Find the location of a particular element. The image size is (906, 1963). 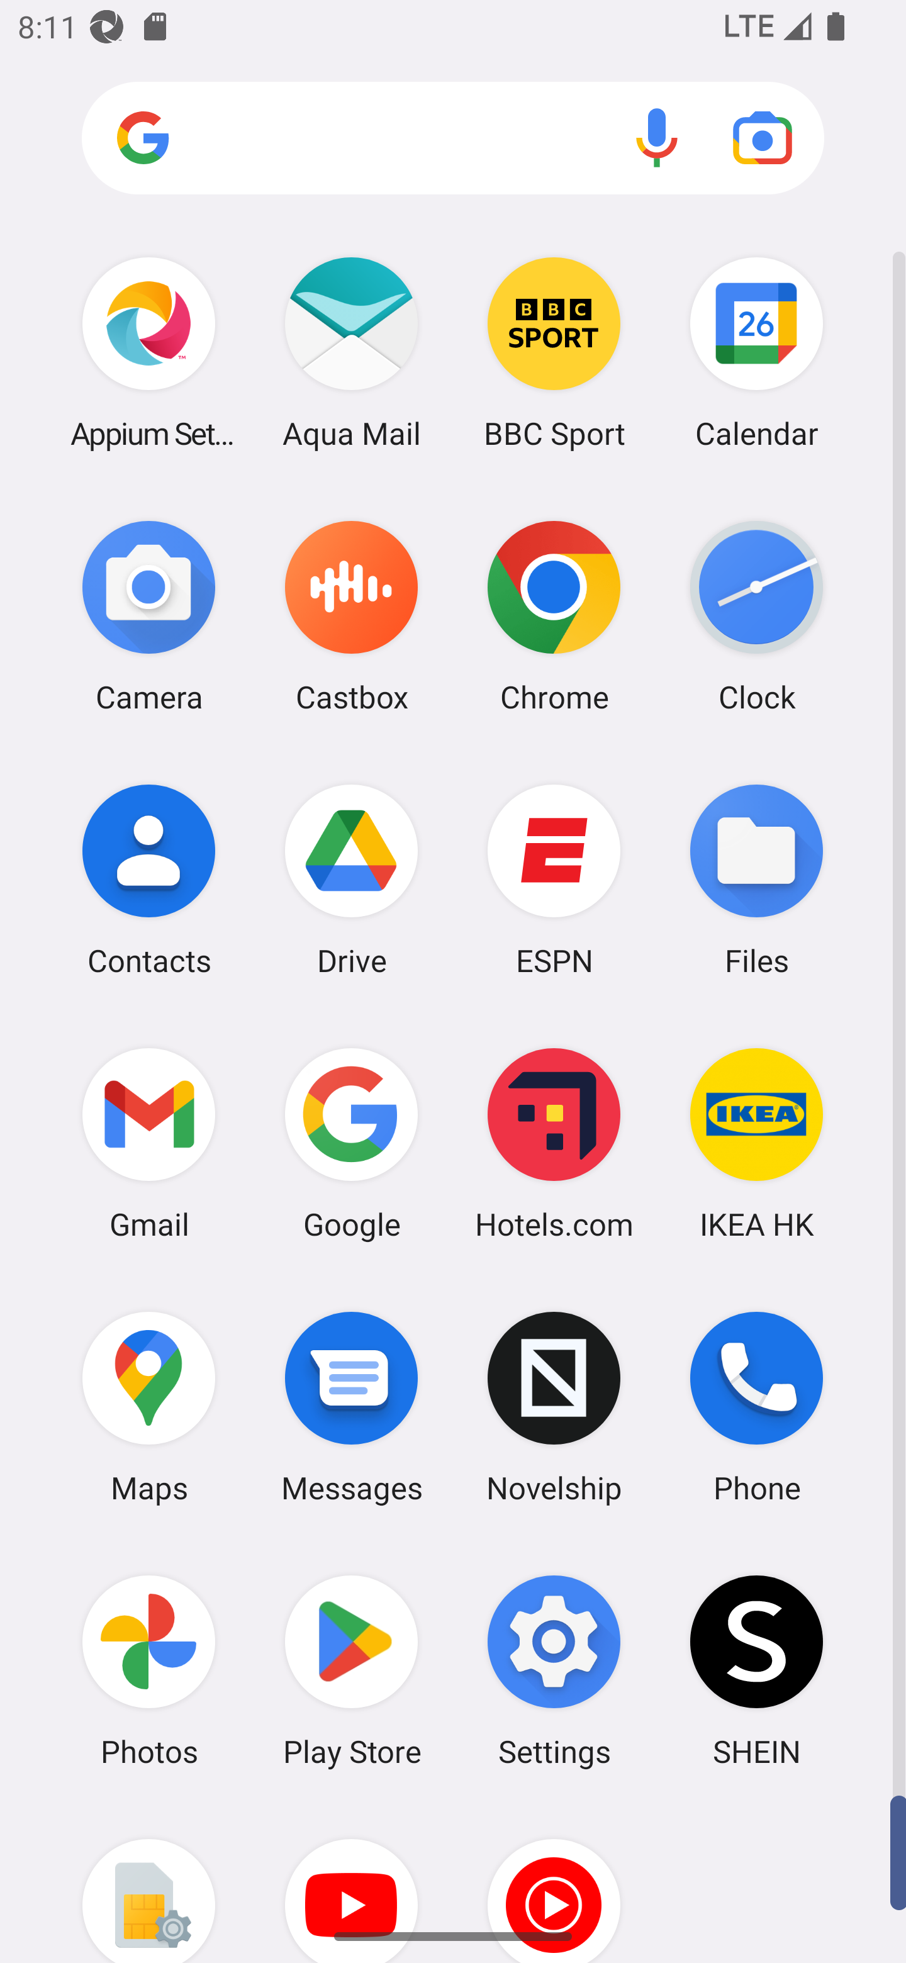

Drive is located at coordinates (351, 879).